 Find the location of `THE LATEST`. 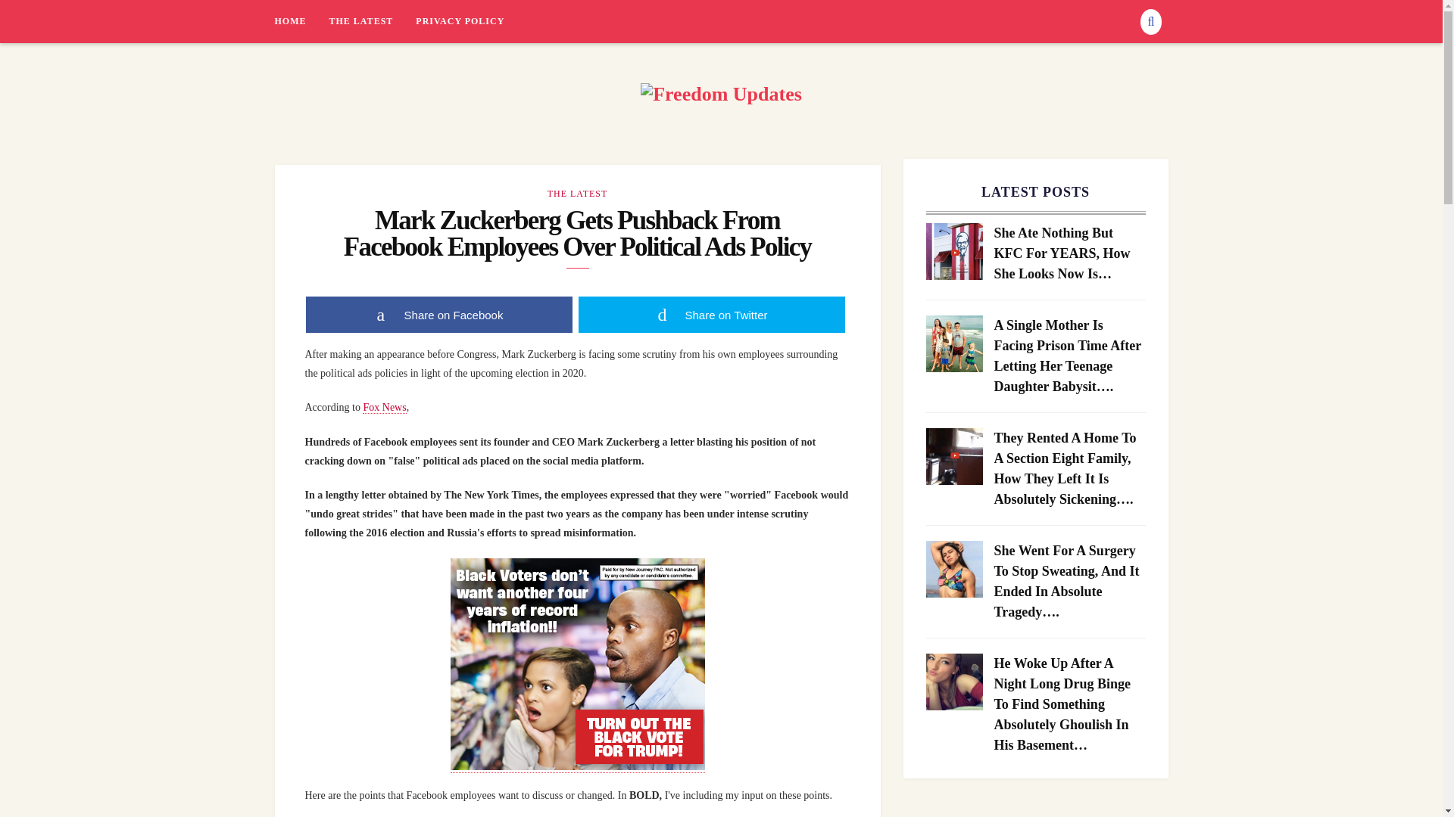

THE LATEST is located at coordinates (577, 194).